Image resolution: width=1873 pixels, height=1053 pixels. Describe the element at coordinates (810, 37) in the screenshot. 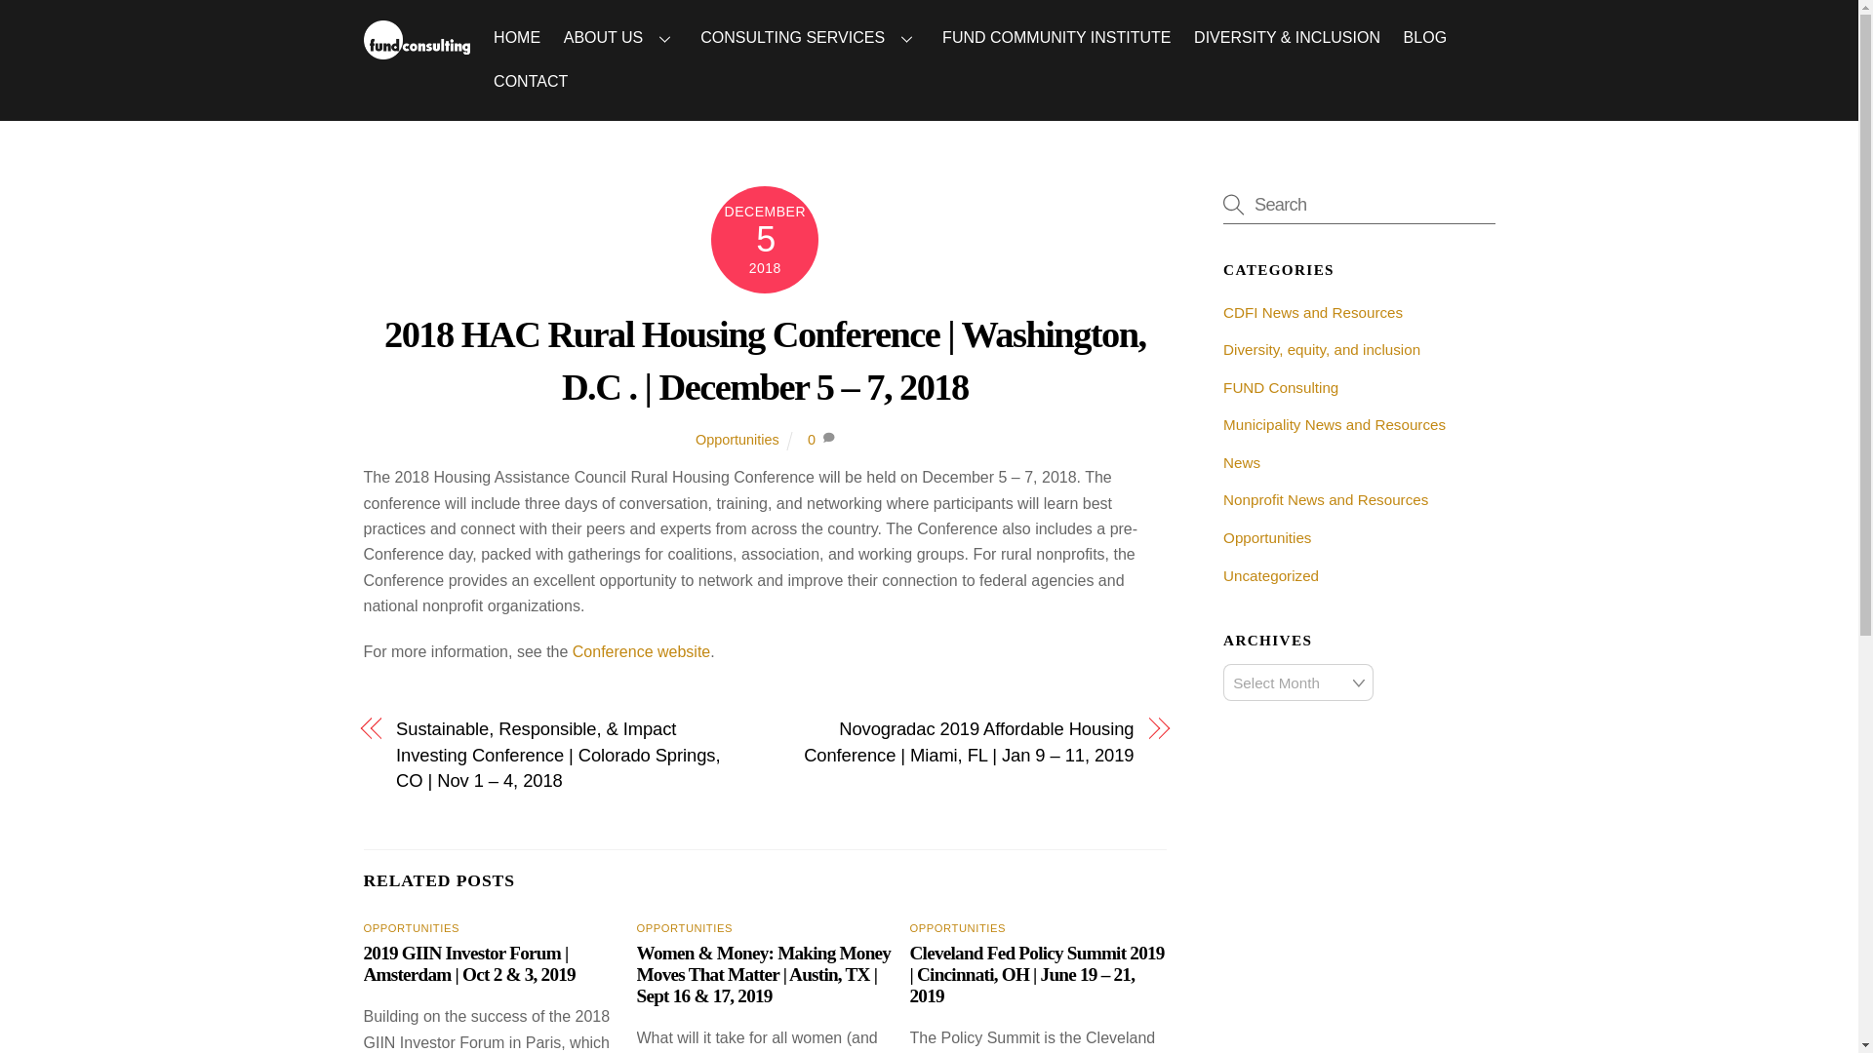

I see `CONSULTING SERVICES` at that location.